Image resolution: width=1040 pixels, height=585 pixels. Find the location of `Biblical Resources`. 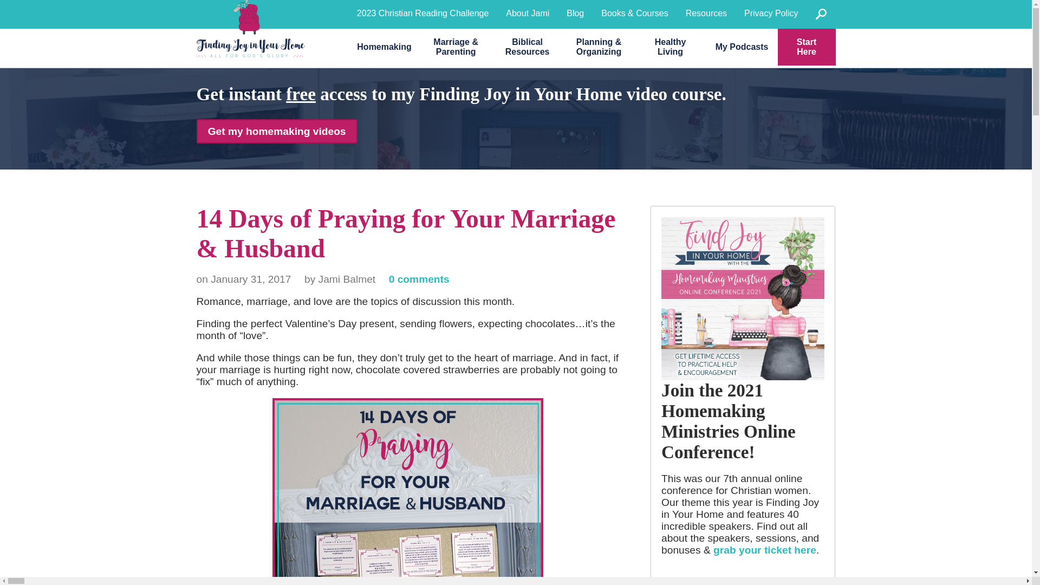

Biblical Resources is located at coordinates (528, 47).